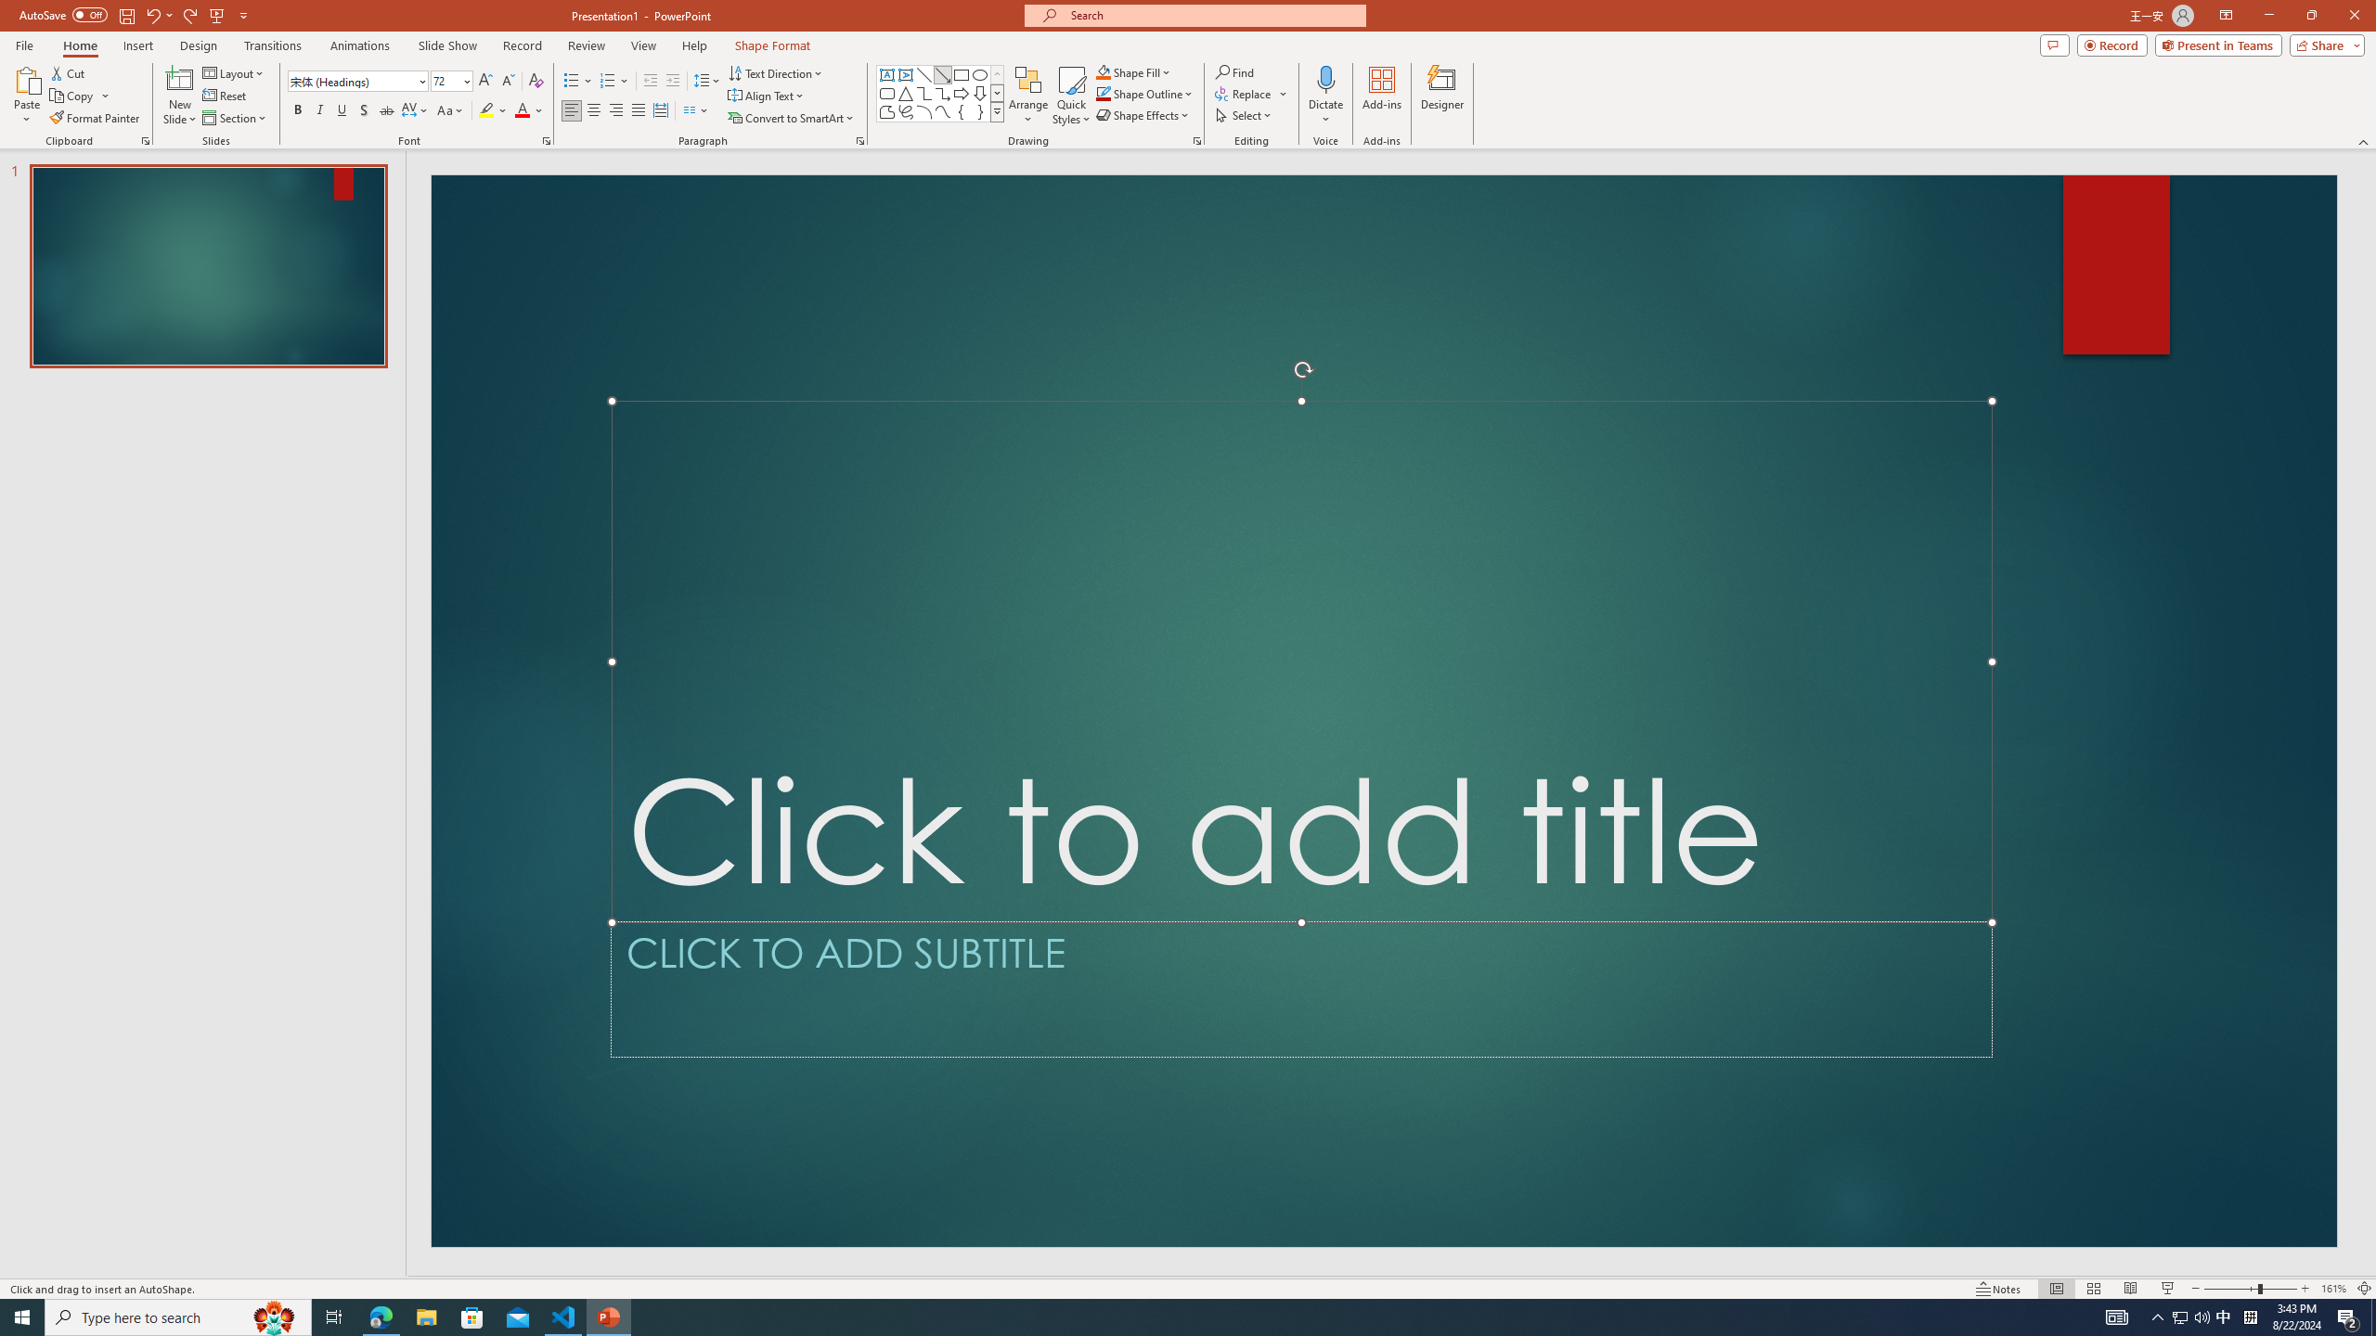 The height and width of the screenshot is (1336, 2376). Describe the element at coordinates (616, 111) in the screenshot. I see `Align Right` at that location.